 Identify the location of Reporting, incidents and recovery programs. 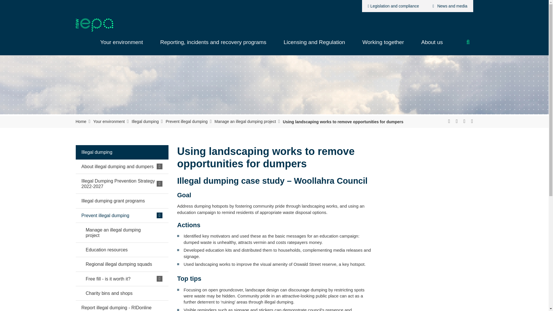
(213, 45).